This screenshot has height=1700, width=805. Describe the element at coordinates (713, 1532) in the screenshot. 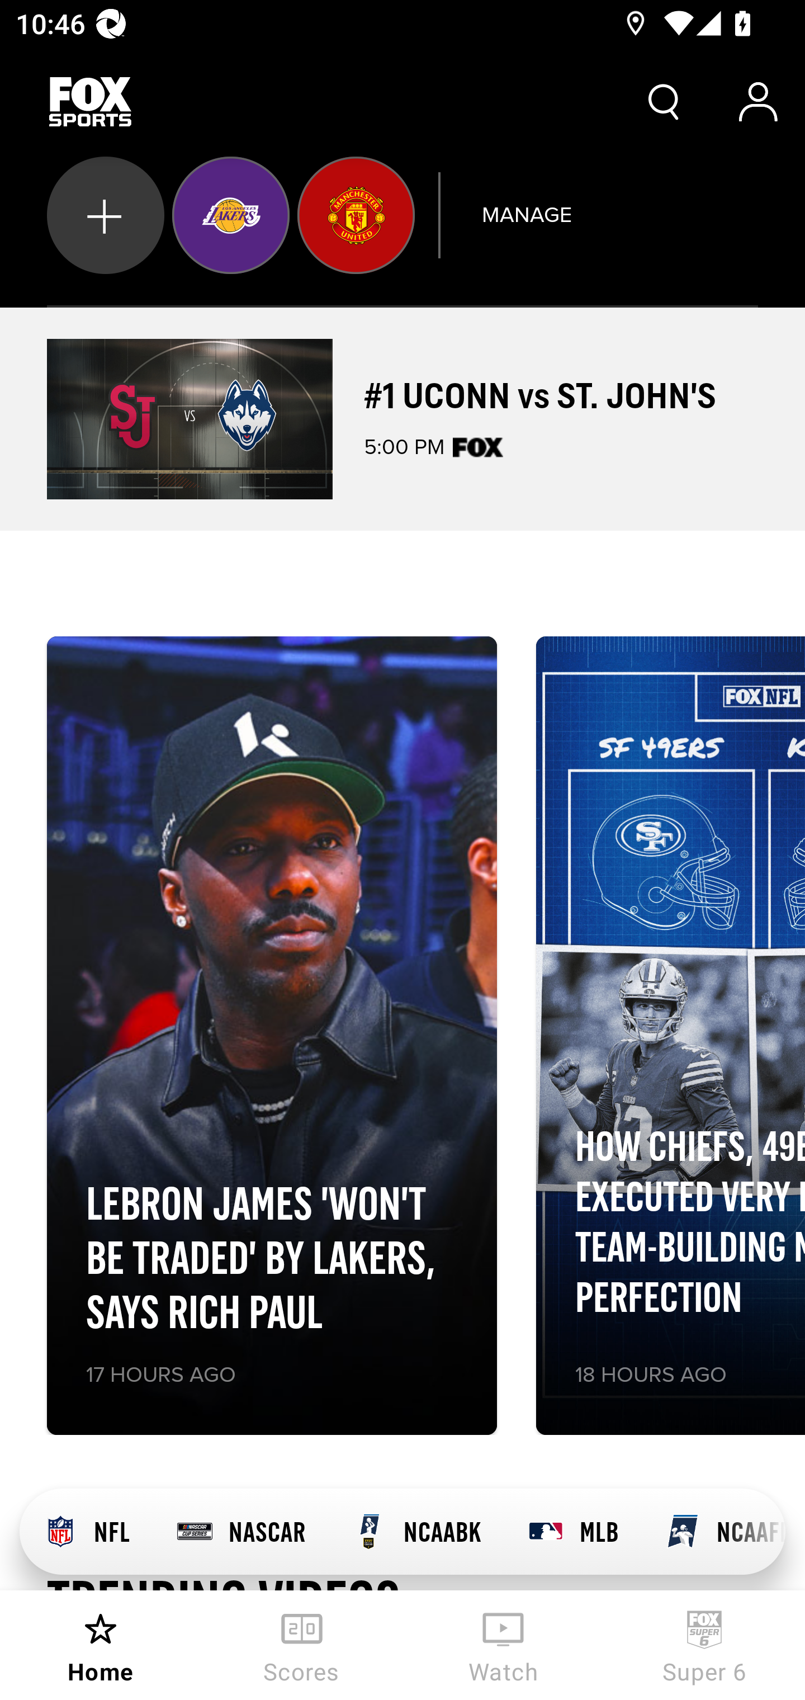

I see `NCAAFB` at that location.